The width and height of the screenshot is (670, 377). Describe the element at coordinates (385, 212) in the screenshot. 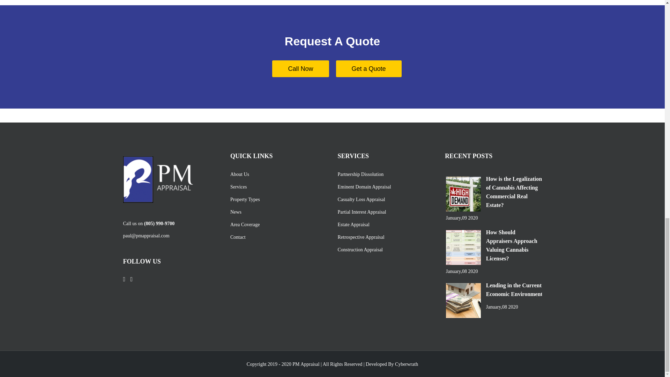

I see `Partial Interest Appraisal` at that location.